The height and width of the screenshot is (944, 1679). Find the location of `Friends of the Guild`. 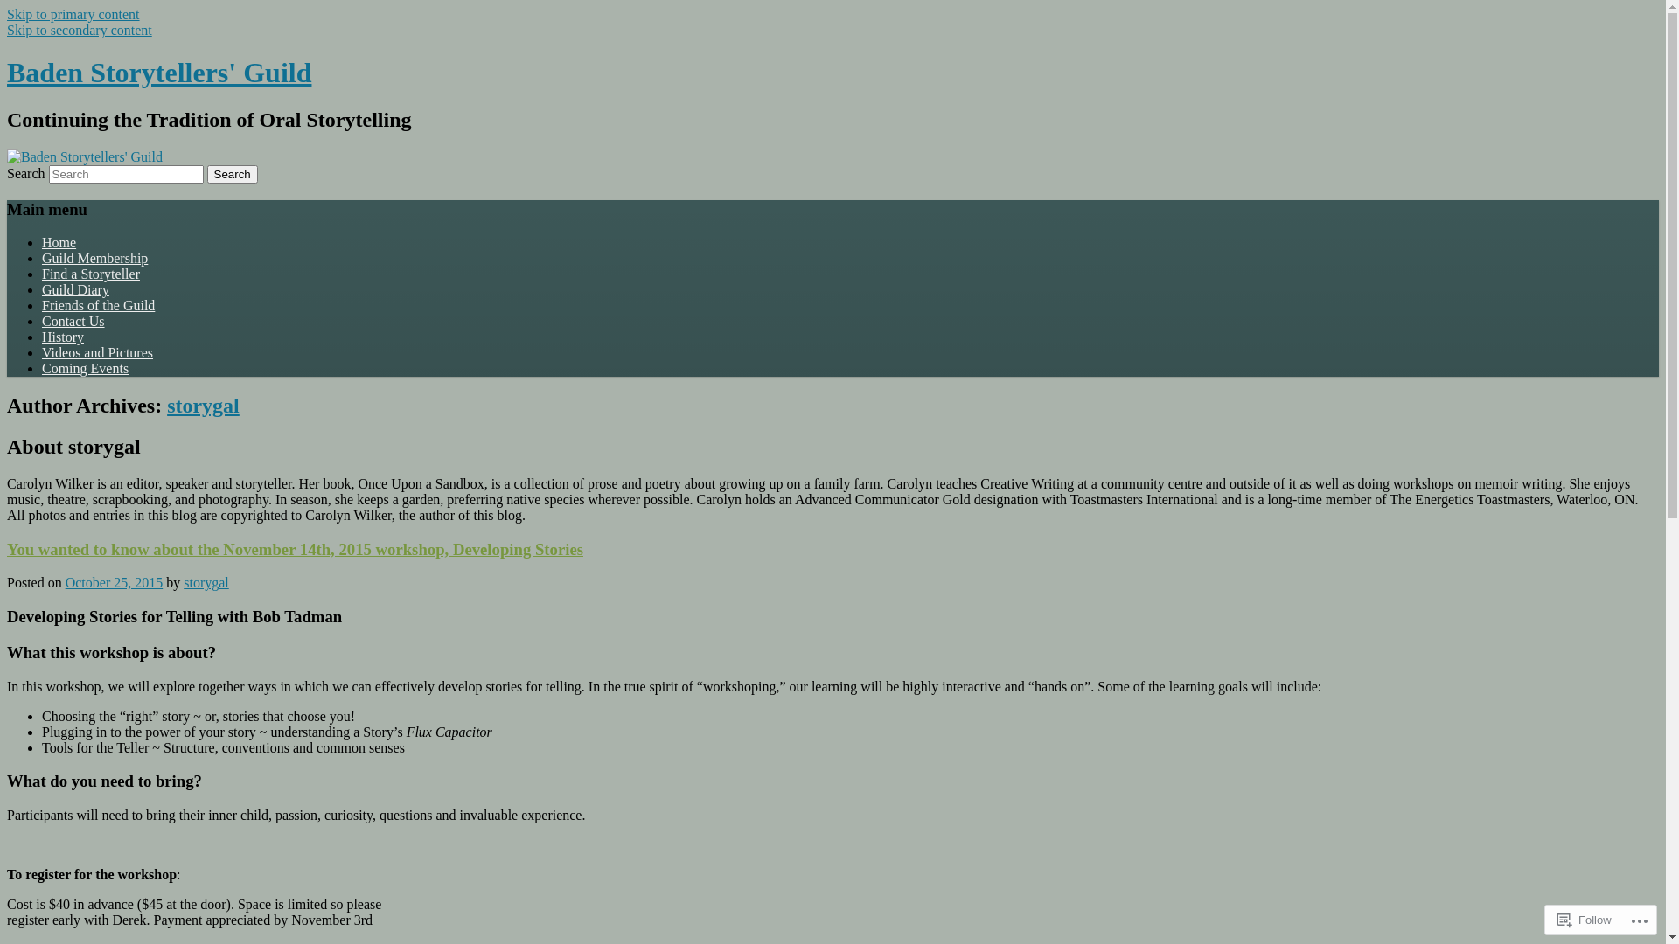

Friends of the Guild is located at coordinates (98, 306).